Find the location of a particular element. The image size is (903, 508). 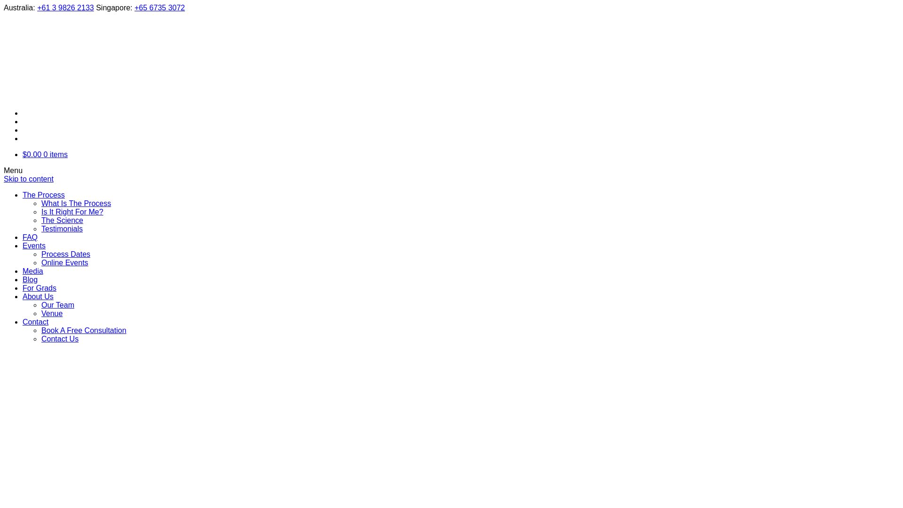

Online Events is located at coordinates (65, 262).